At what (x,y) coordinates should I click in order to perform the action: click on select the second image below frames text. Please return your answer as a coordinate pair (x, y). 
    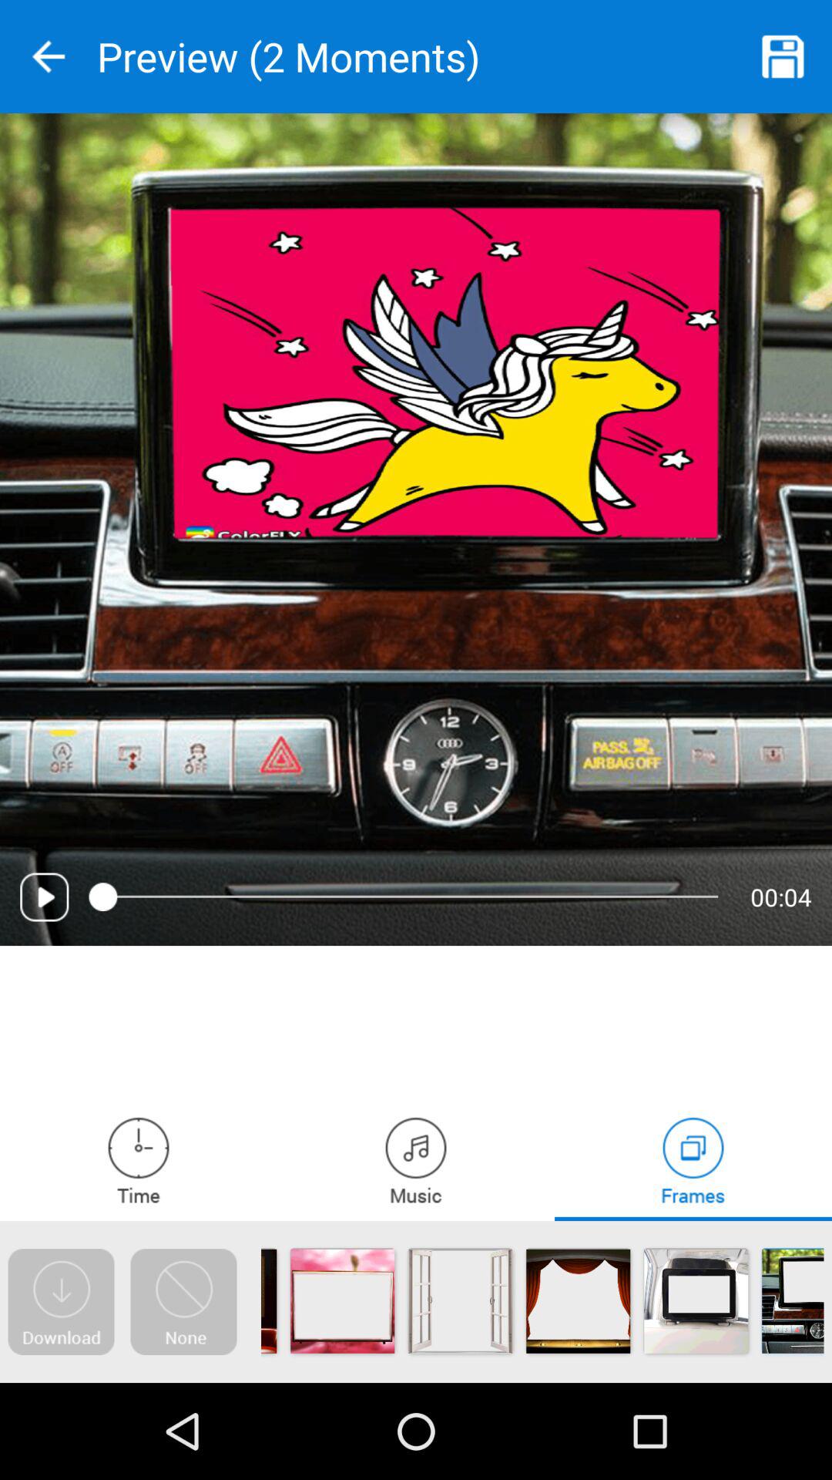
    Looking at the image, I should click on (695, 1301).